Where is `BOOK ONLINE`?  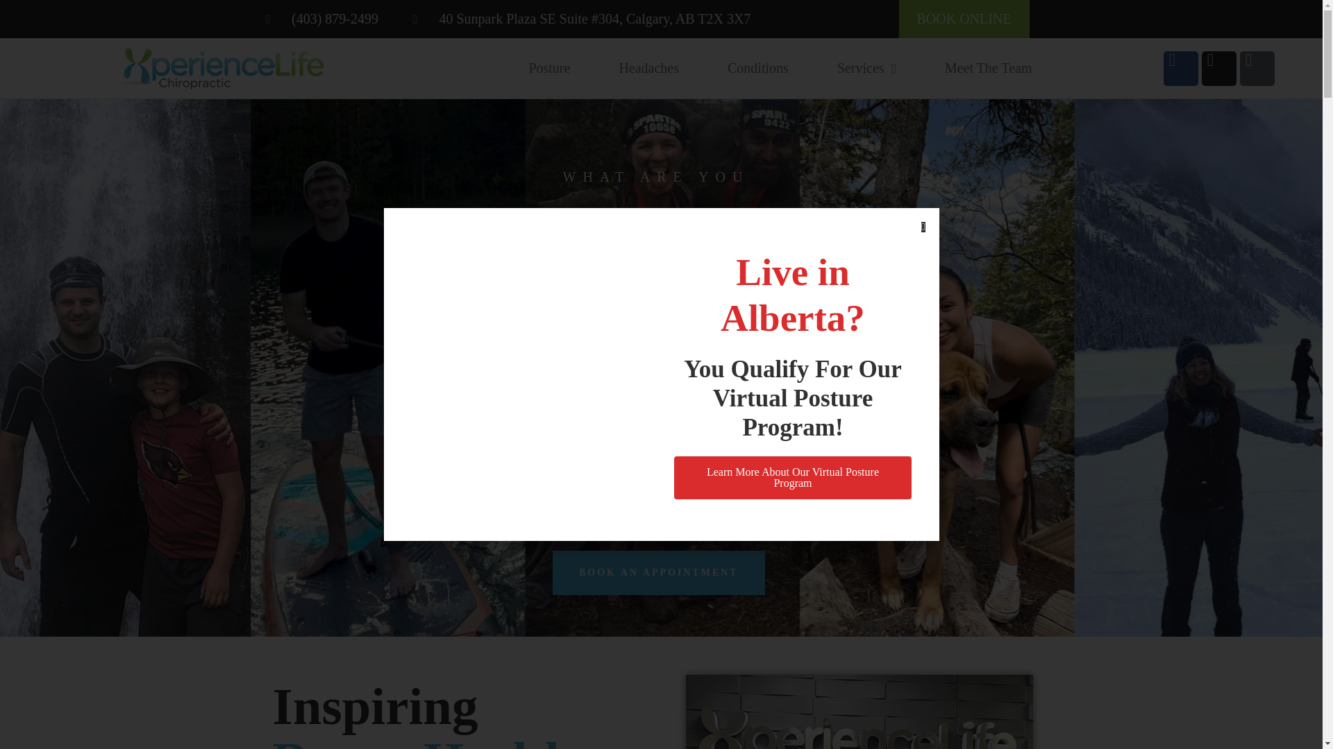 BOOK ONLINE is located at coordinates (964, 19).